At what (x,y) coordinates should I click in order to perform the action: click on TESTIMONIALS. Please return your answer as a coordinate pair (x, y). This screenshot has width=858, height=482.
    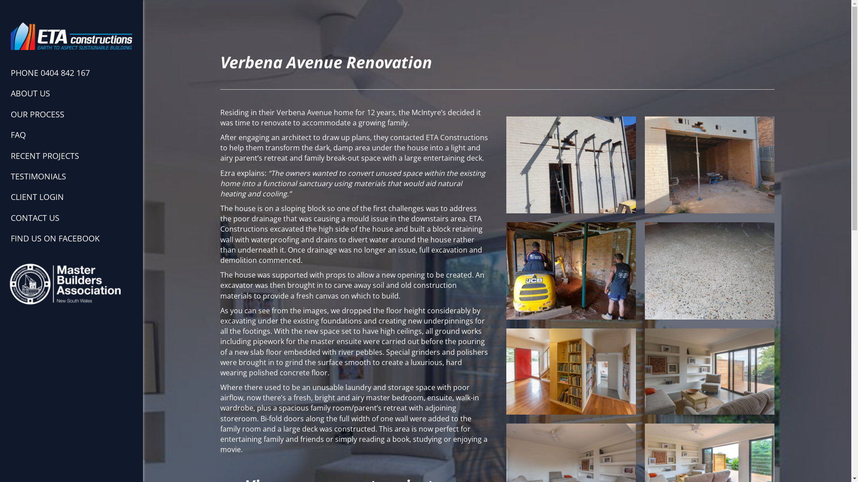
    Looking at the image, I should click on (38, 180).